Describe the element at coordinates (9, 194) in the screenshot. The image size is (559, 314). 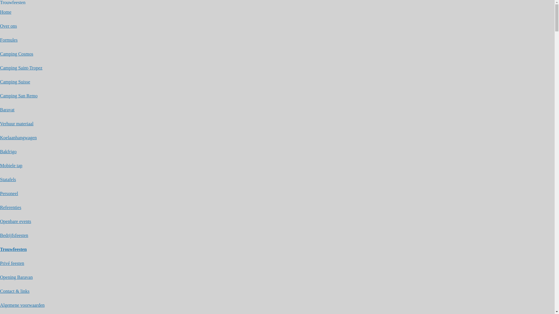
I see `Personeel` at that location.